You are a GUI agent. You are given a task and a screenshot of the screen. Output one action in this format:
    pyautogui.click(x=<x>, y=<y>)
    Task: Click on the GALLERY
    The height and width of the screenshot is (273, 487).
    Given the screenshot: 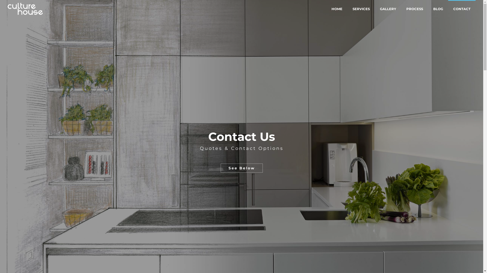 What is the action you would take?
    pyautogui.click(x=388, y=9)
    